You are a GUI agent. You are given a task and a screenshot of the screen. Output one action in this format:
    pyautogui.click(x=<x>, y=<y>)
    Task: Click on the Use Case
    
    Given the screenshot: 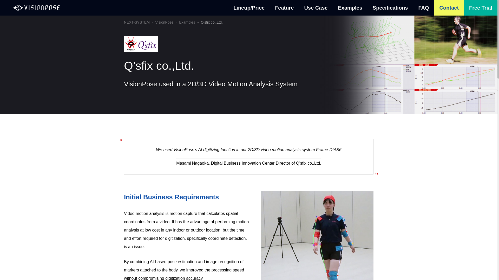 What is the action you would take?
    pyautogui.click(x=316, y=8)
    